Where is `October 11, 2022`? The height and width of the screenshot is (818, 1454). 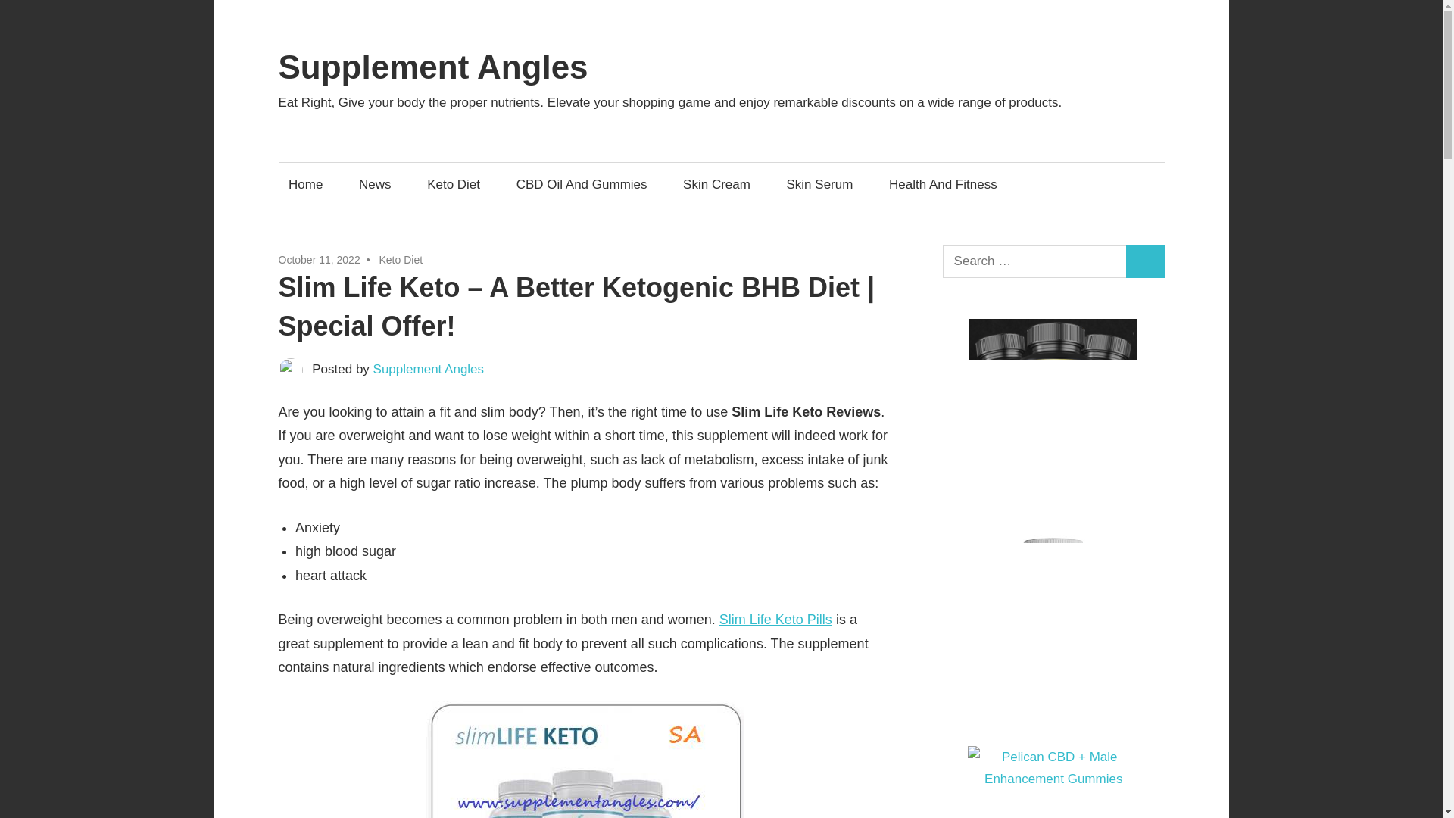 October 11, 2022 is located at coordinates (320, 259).